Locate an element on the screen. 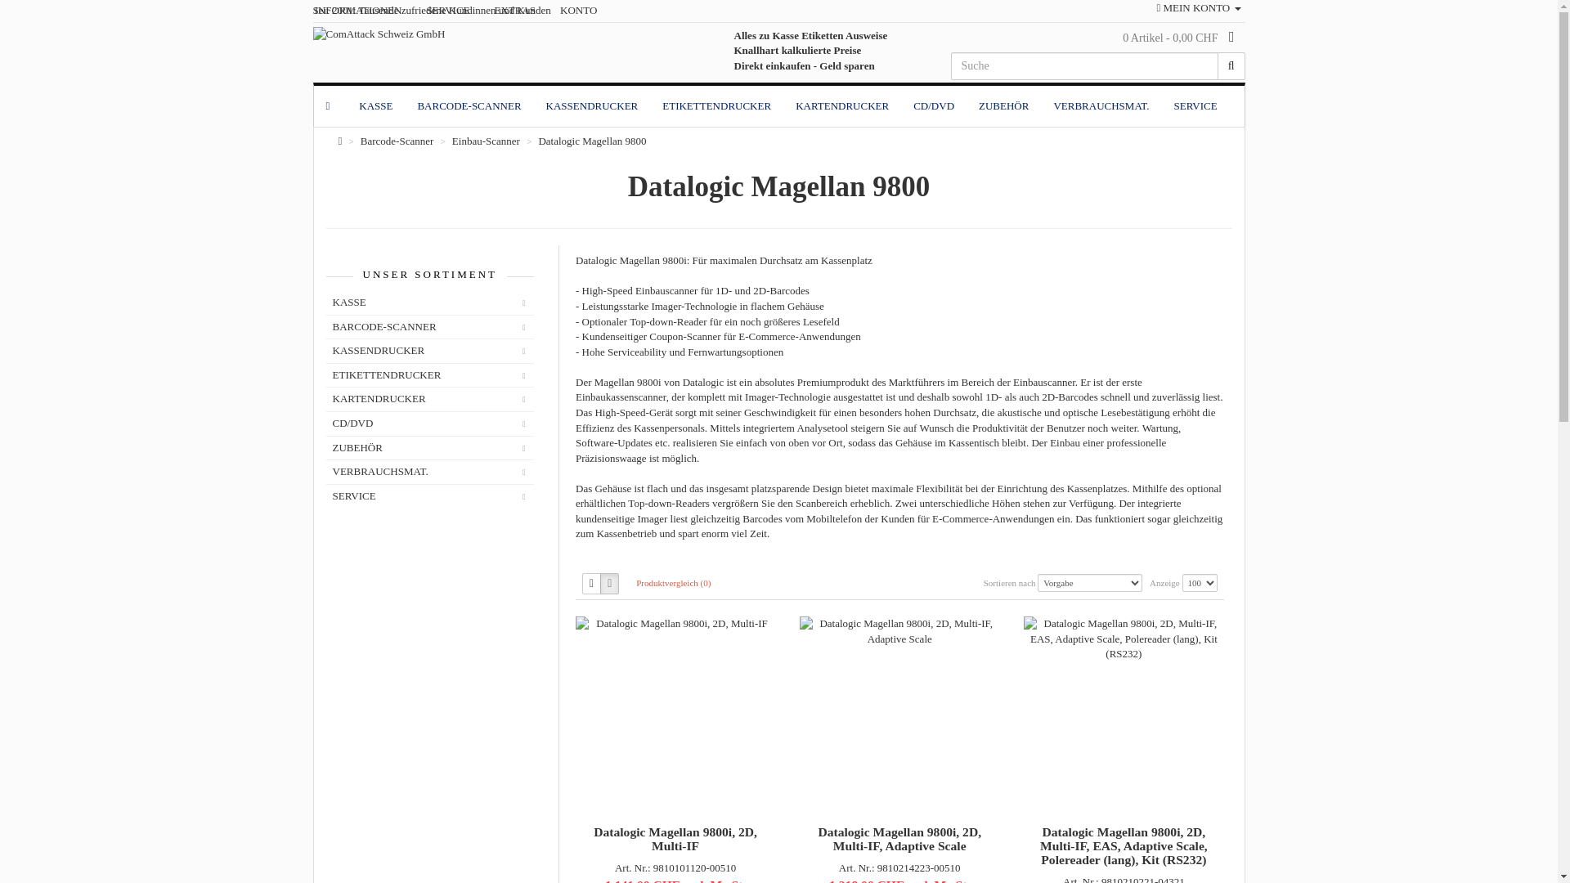  Barcode-Scanner is located at coordinates (397, 141).